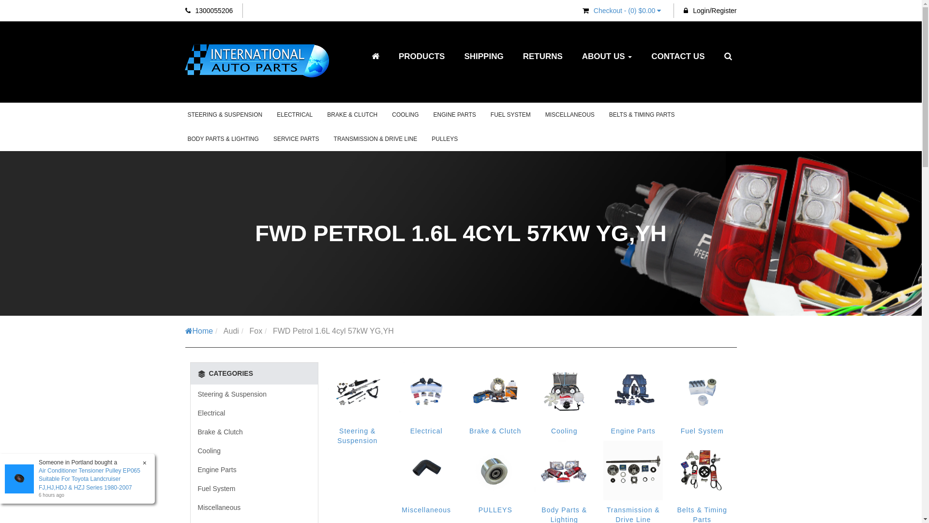  I want to click on COOLING, so click(405, 115).